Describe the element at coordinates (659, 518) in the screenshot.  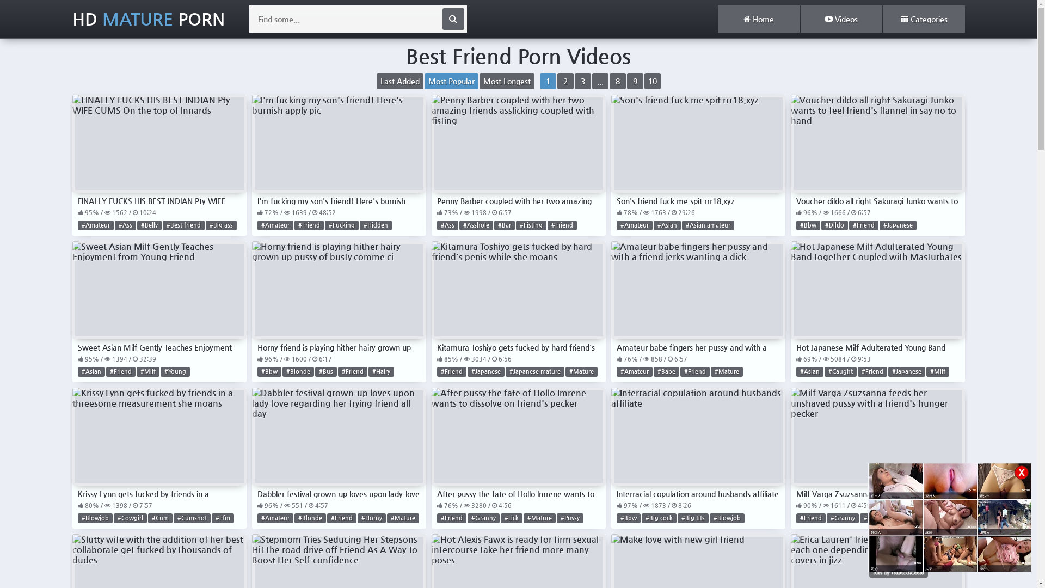
I see `#Big cock` at that location.